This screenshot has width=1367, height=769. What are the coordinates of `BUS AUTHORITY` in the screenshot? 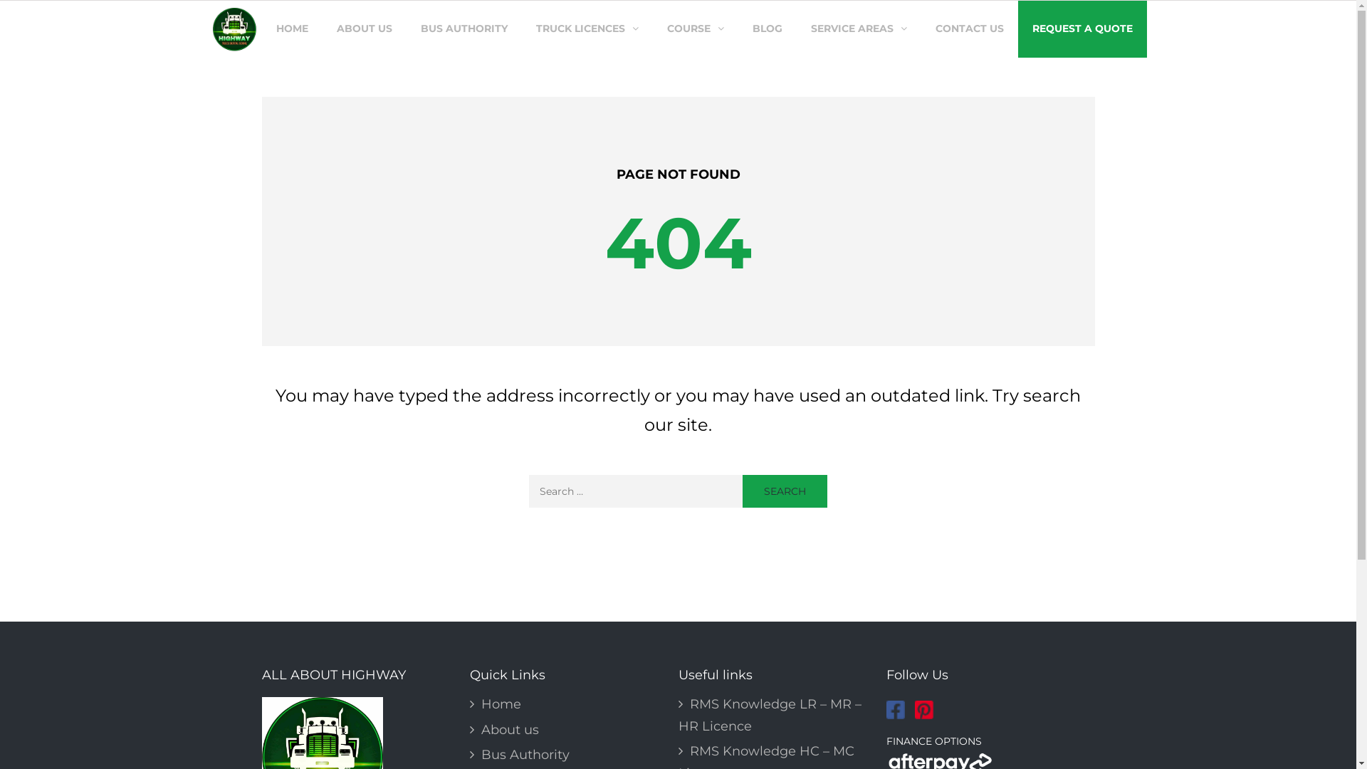 It's located at (463, 29).